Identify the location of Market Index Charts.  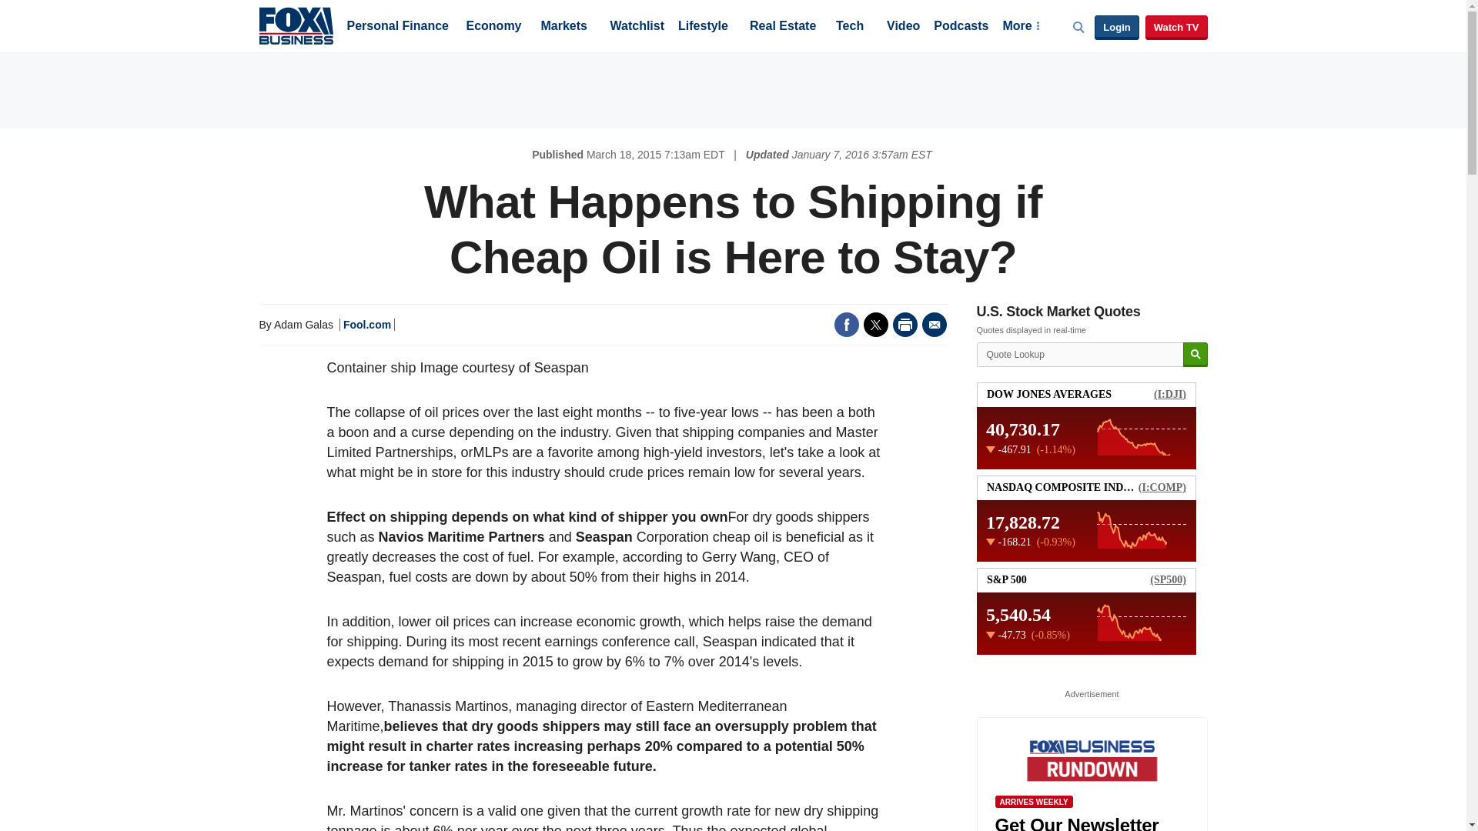
(1092, 518).